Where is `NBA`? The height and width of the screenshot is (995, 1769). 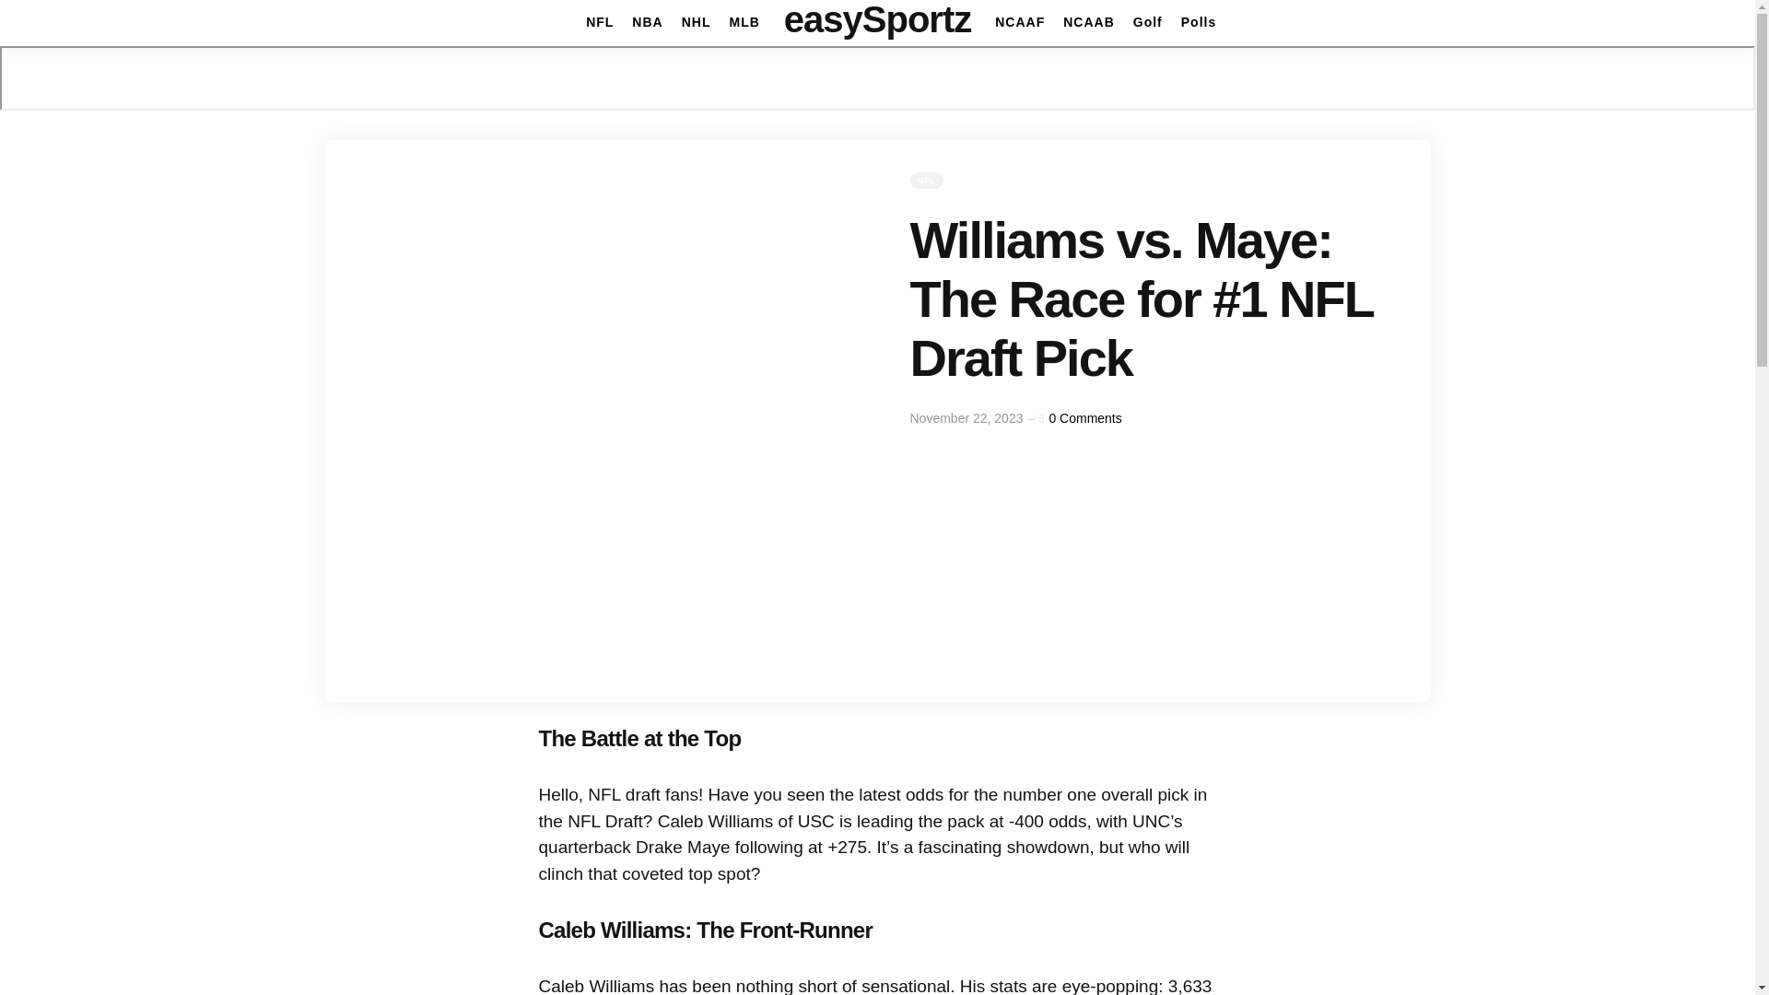
NBA is located at coordinates (647, 22).